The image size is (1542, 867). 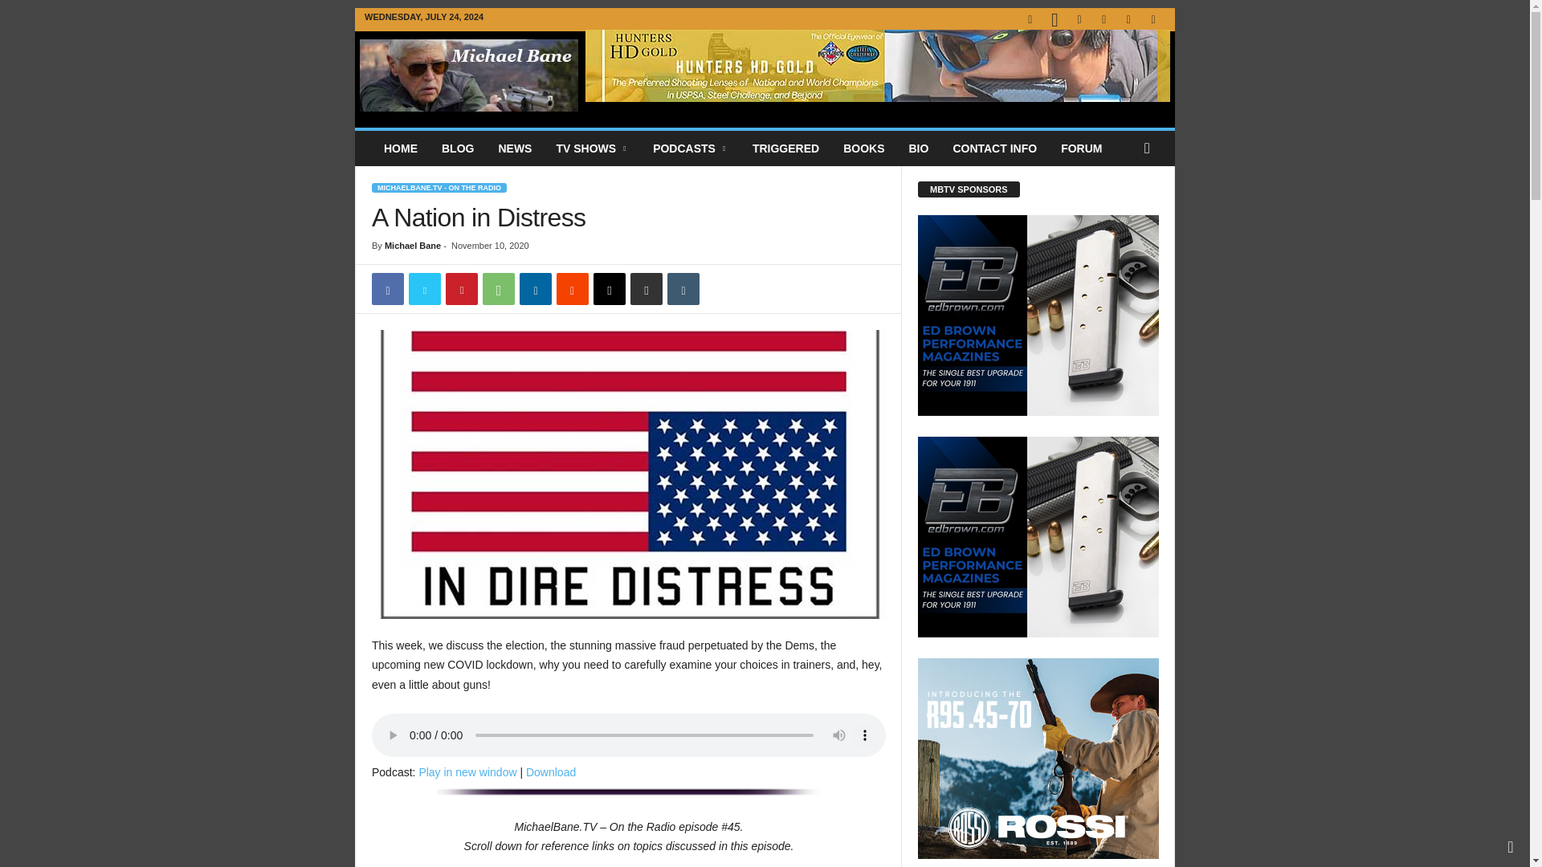 I want to click on MichaelBane.TV, so click(x=469, y=75).